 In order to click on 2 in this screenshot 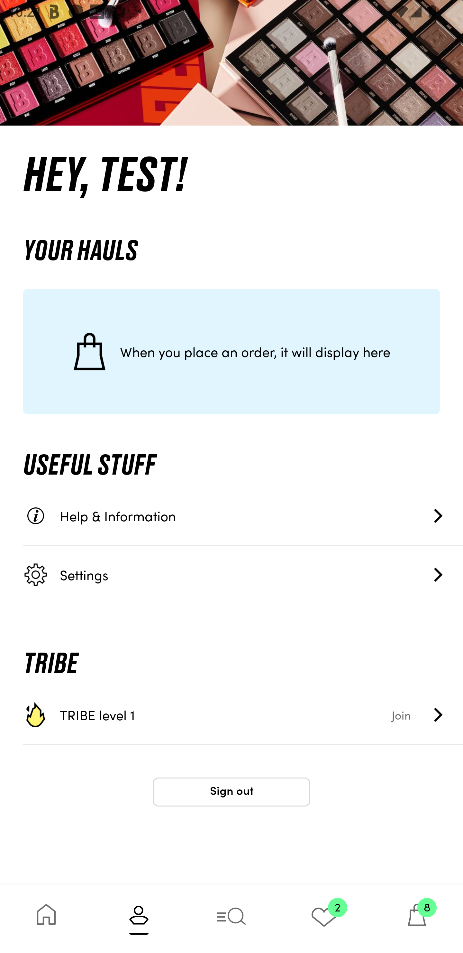, I will do `click(324, 919)`.